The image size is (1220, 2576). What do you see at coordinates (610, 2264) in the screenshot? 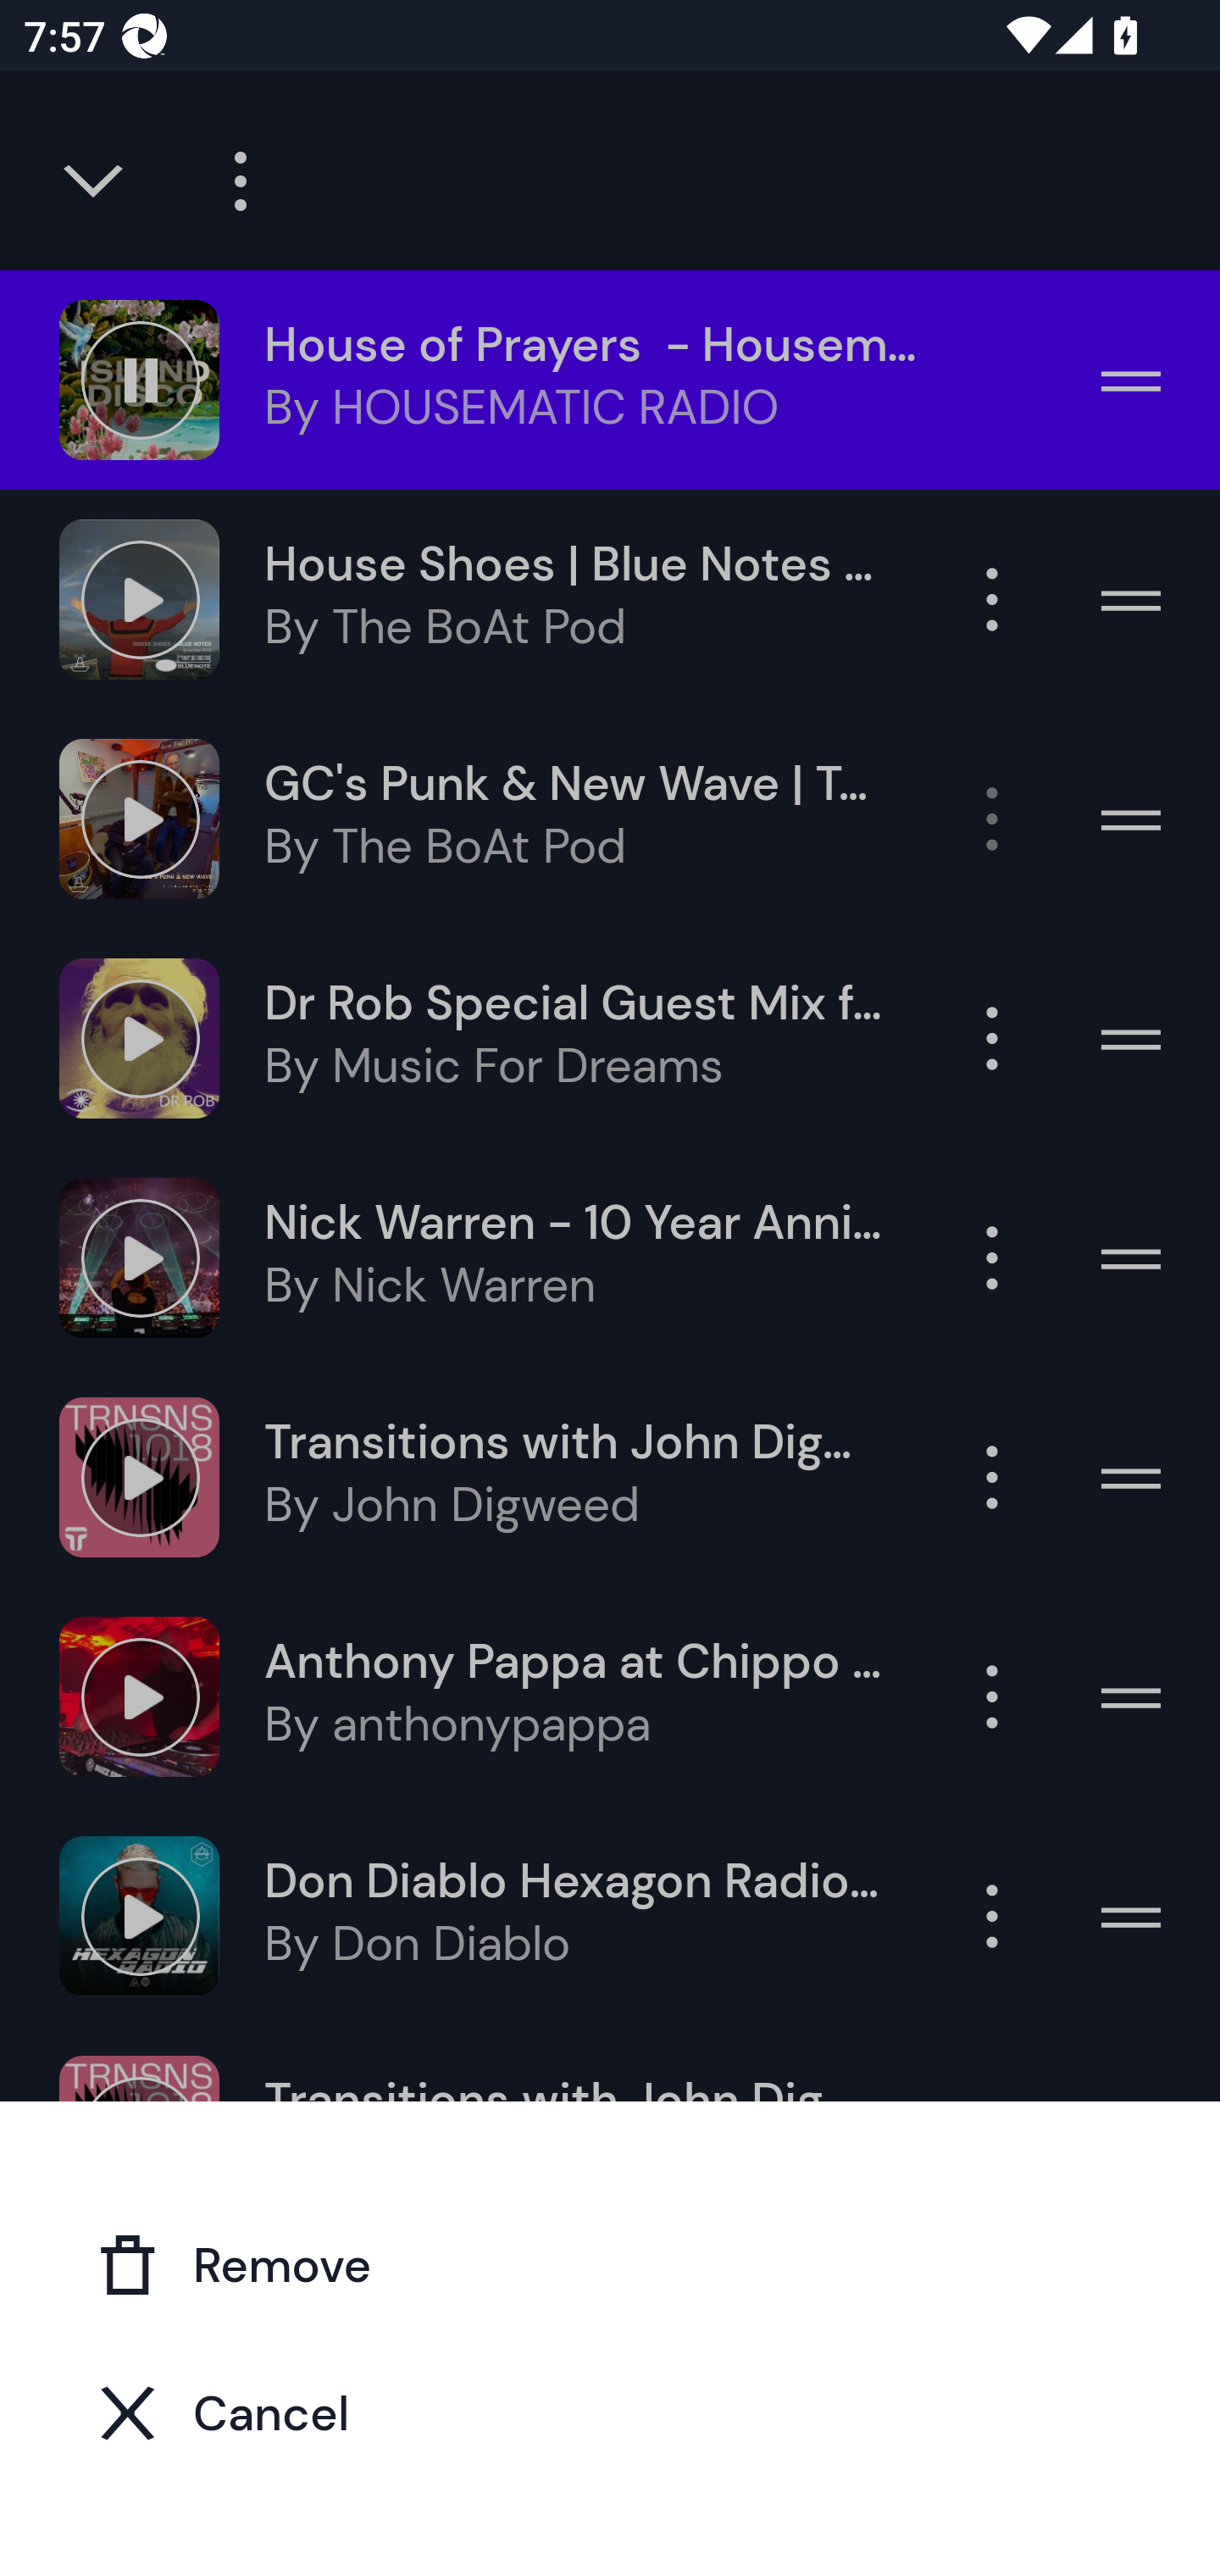
I see `Remove` at bounding box center [610, 2264].